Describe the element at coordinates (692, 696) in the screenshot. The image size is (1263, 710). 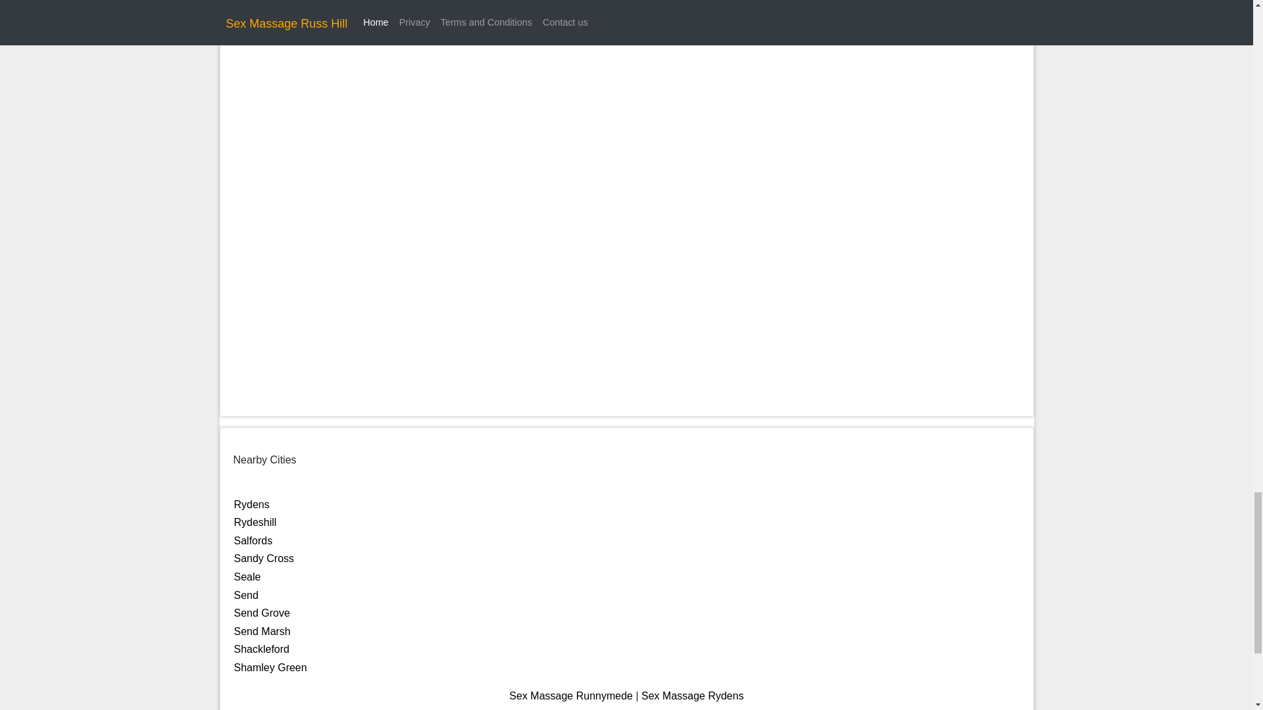
I see `Sex Massage Rydens` at that location.